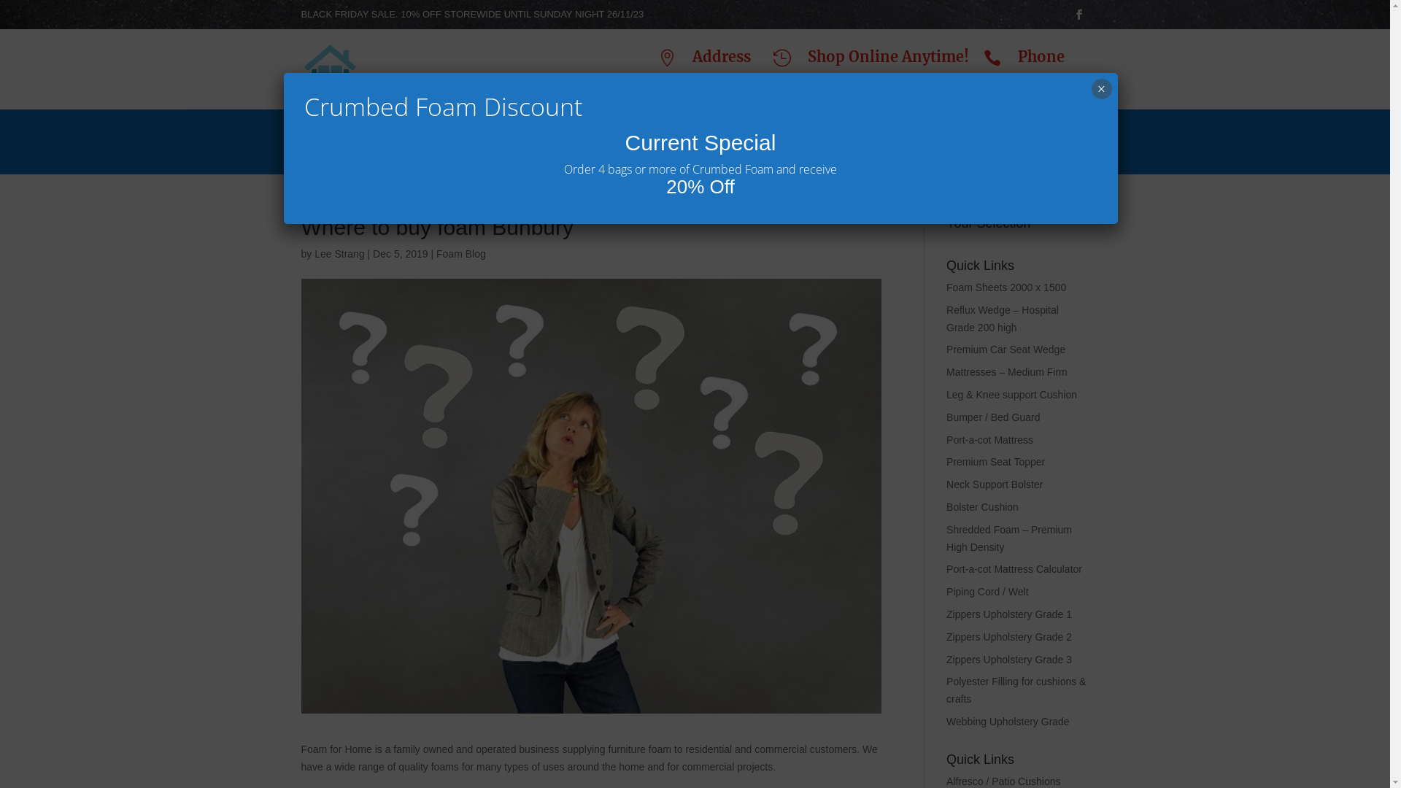 The height and width of the screenshot is (788, 1401). Describe the element at coordinates (501, 139) in the screenshot. I see `Outdoor Foam` at that location.